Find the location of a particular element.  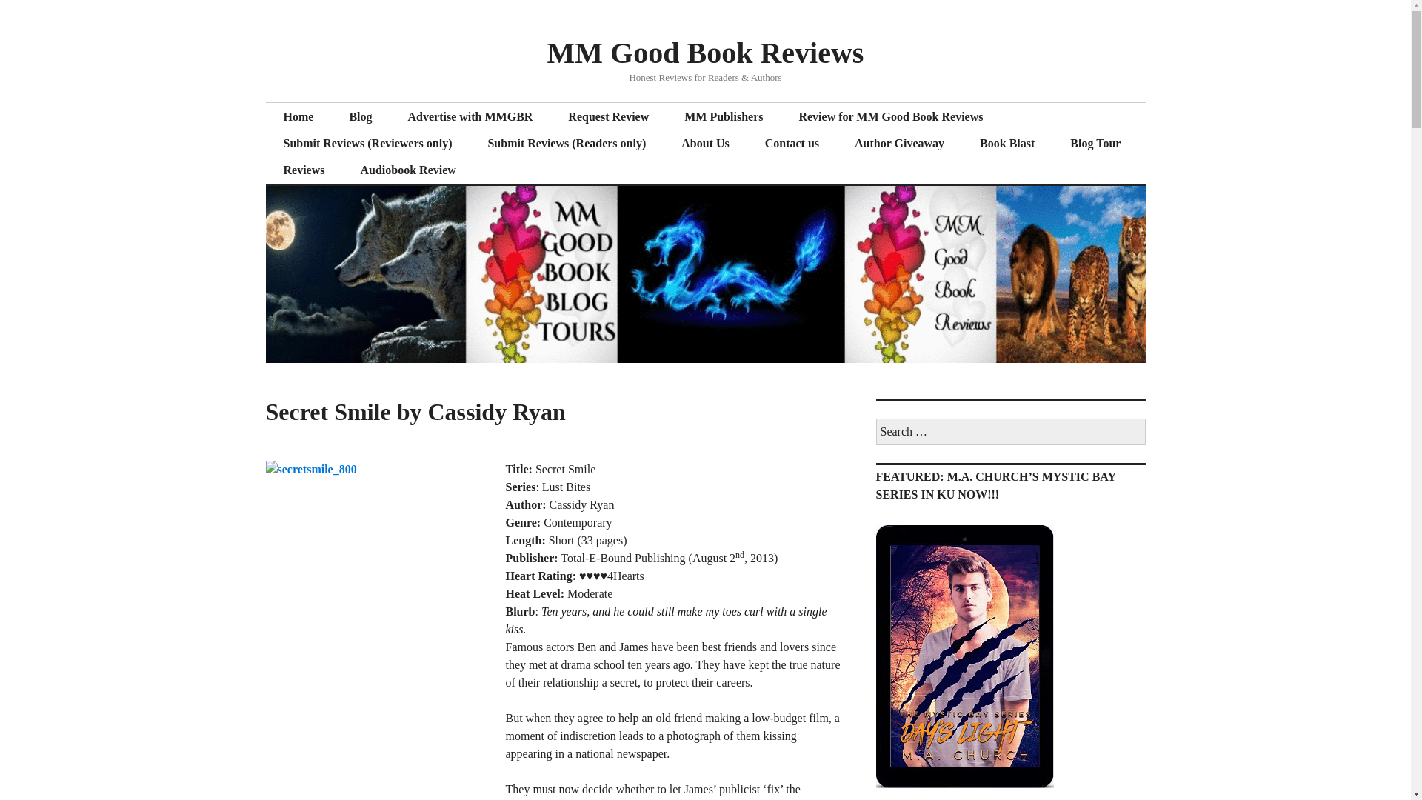

Contact us is located at coordinates (792, 144).